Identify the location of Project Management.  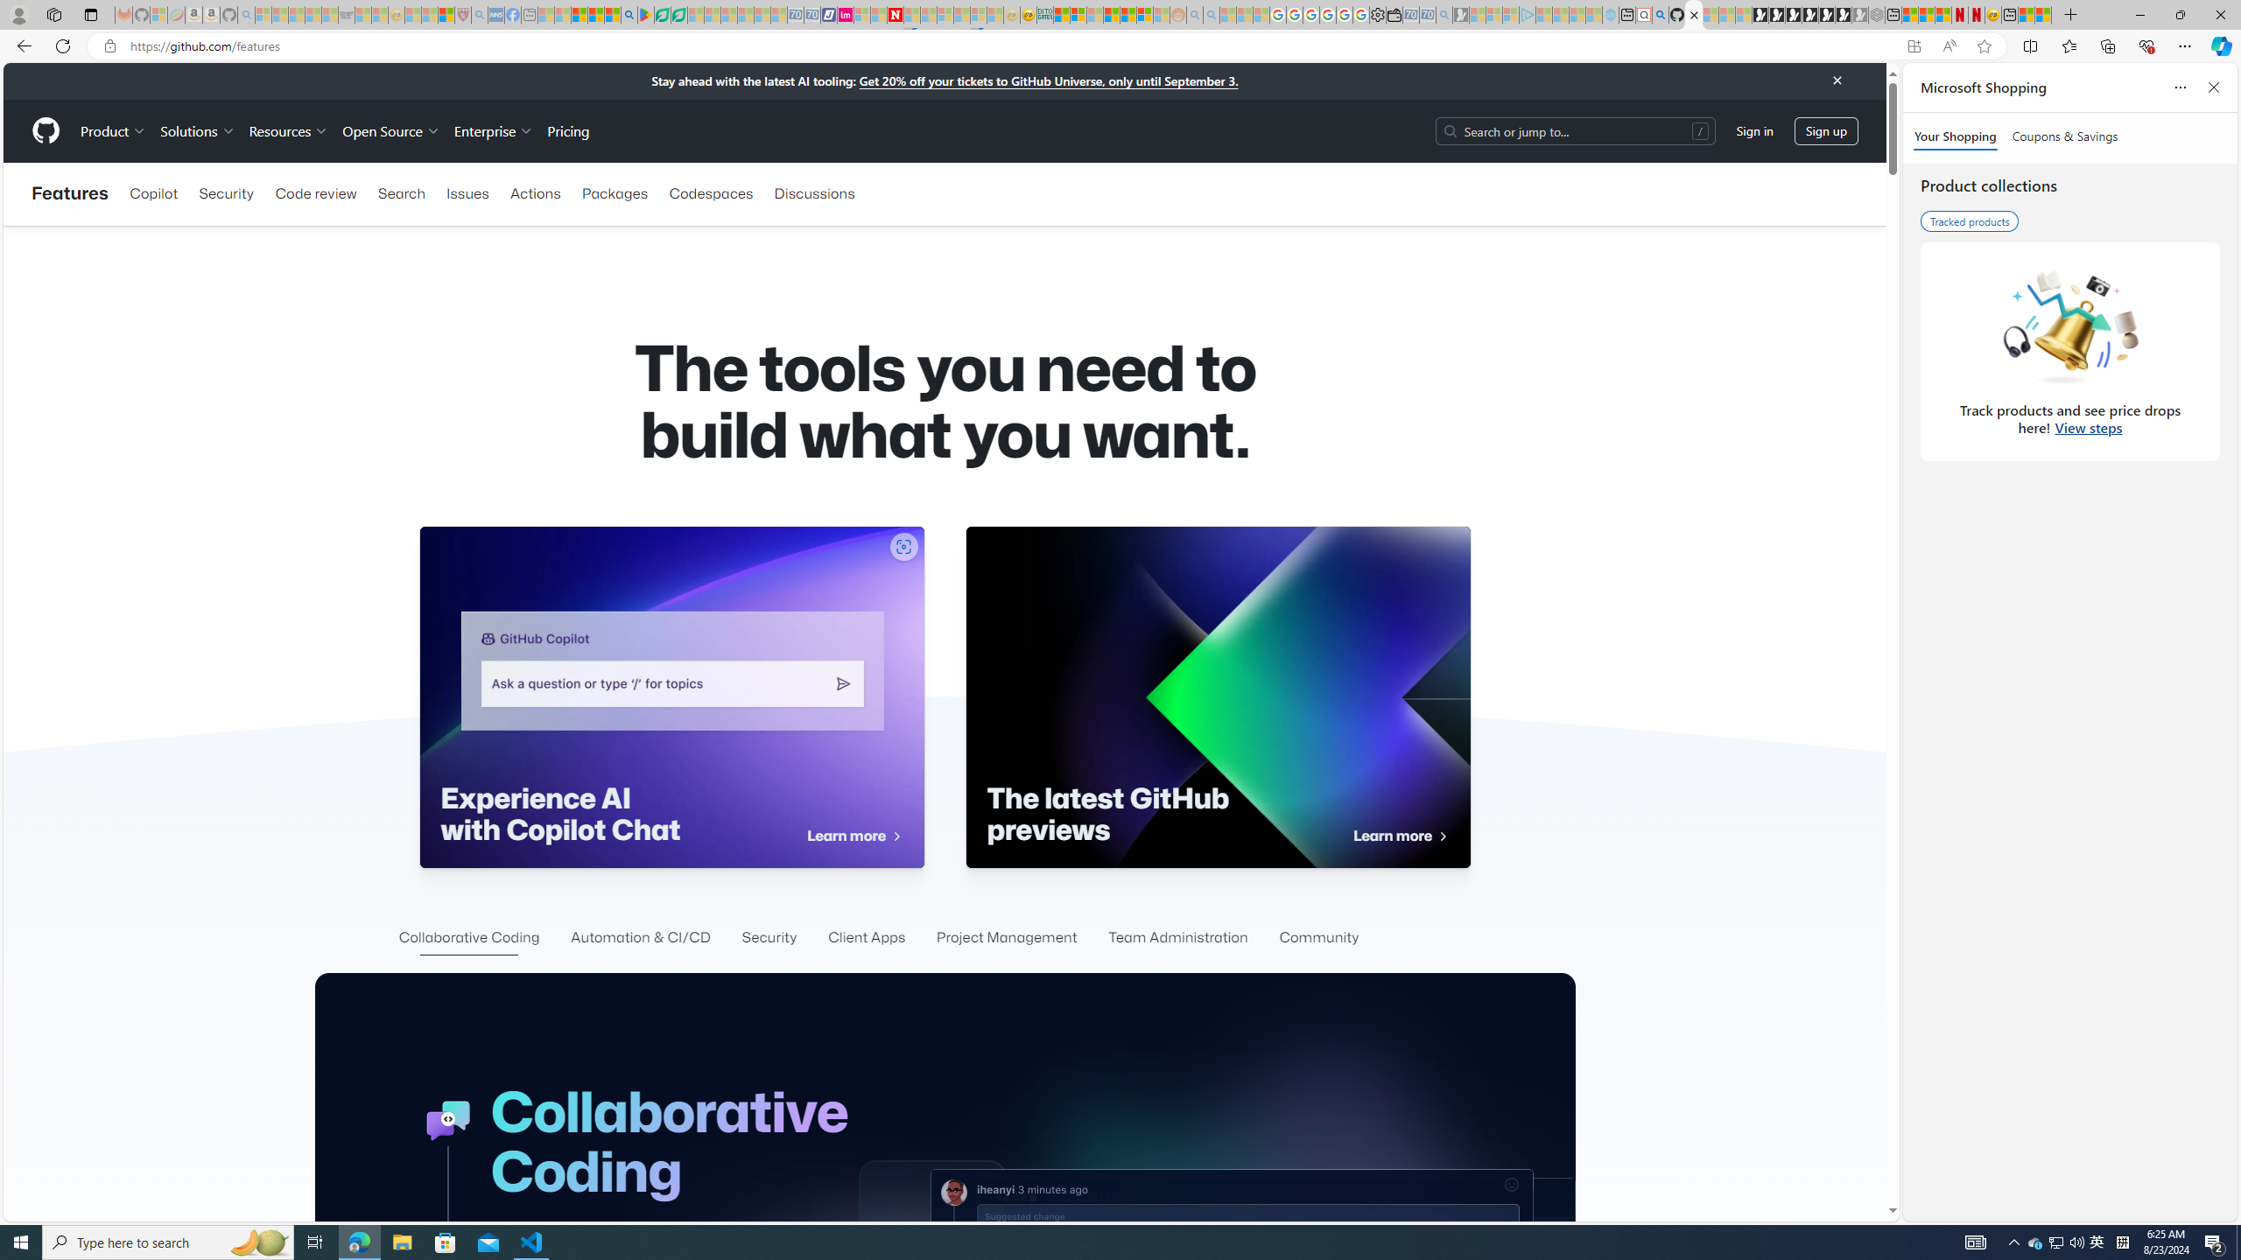
(1007, 938).